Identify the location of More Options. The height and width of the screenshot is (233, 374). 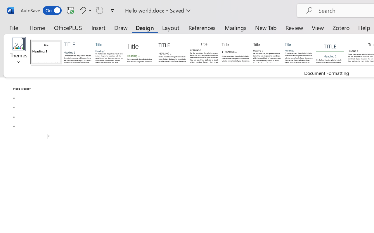
(90, 10).